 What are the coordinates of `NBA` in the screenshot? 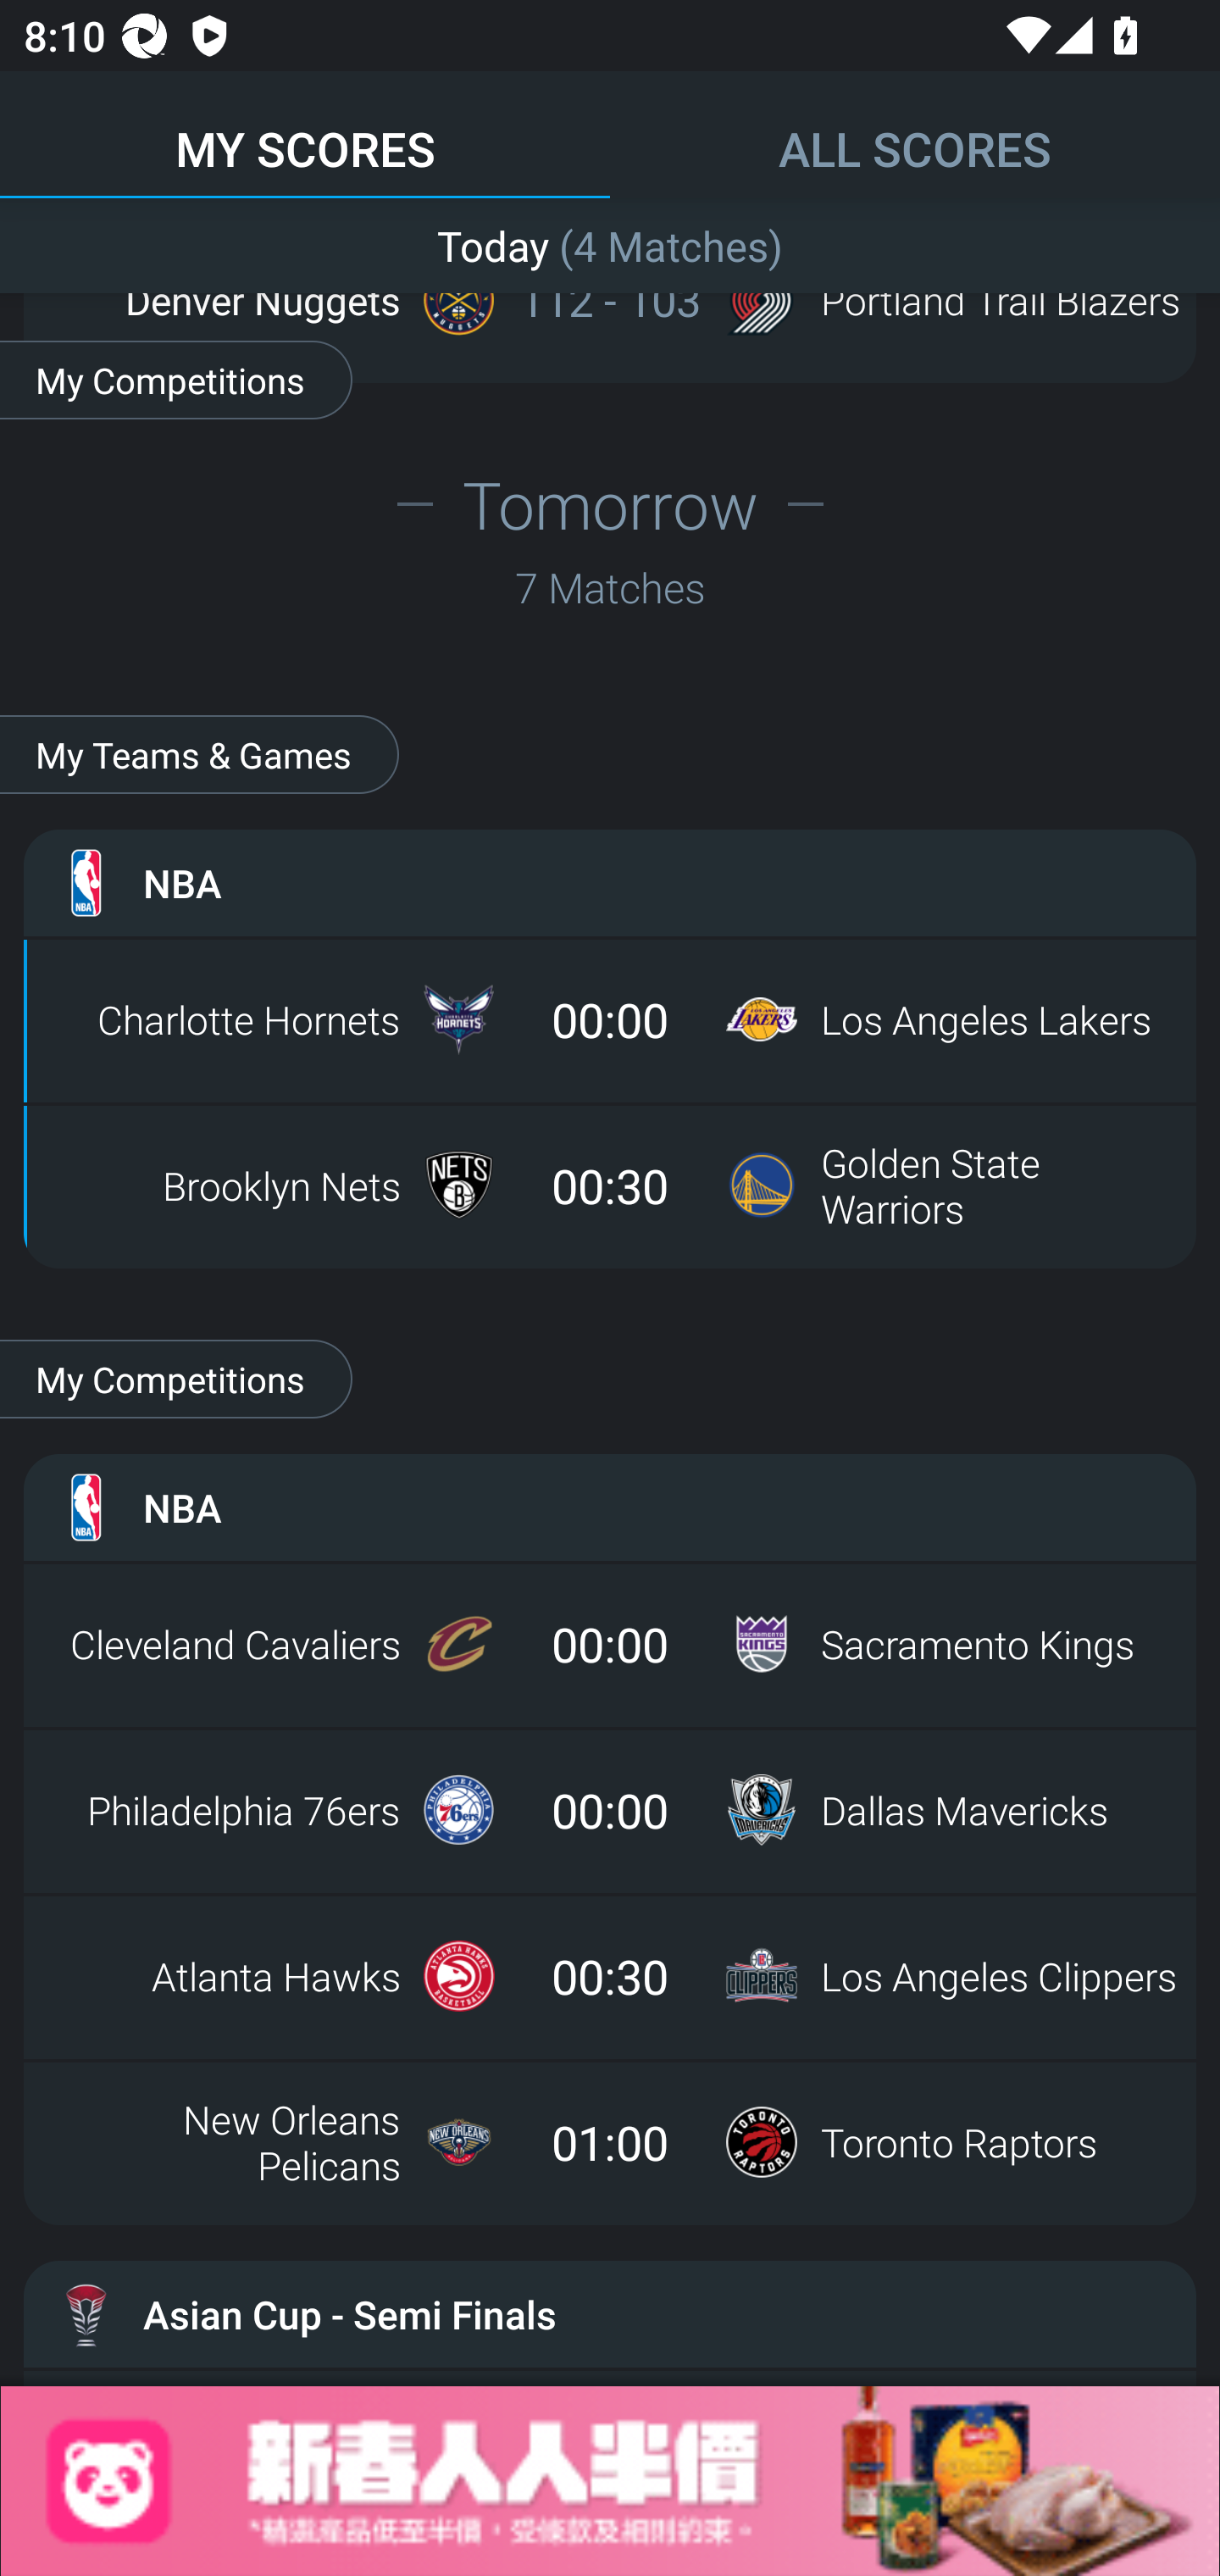 It's located at (610, 1507).